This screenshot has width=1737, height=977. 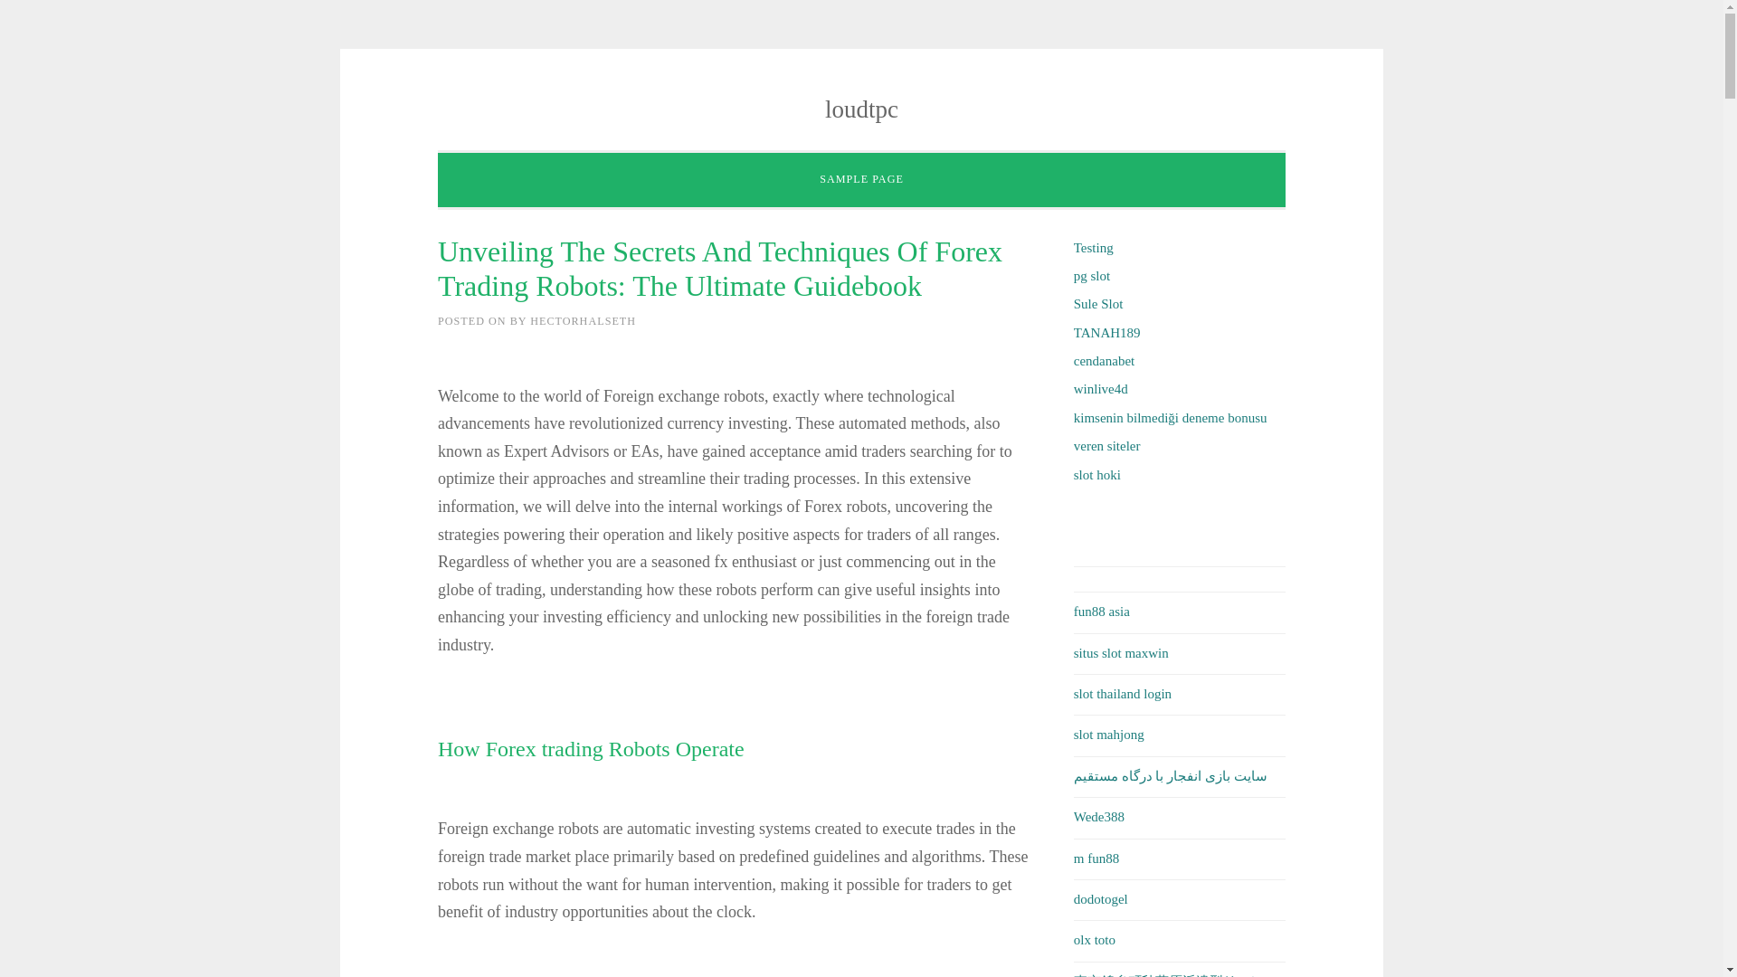 What do you see at coordinates (1109, 734) in the screenshot?
I see `slot mahjong` at bounding box center [1109, 734].